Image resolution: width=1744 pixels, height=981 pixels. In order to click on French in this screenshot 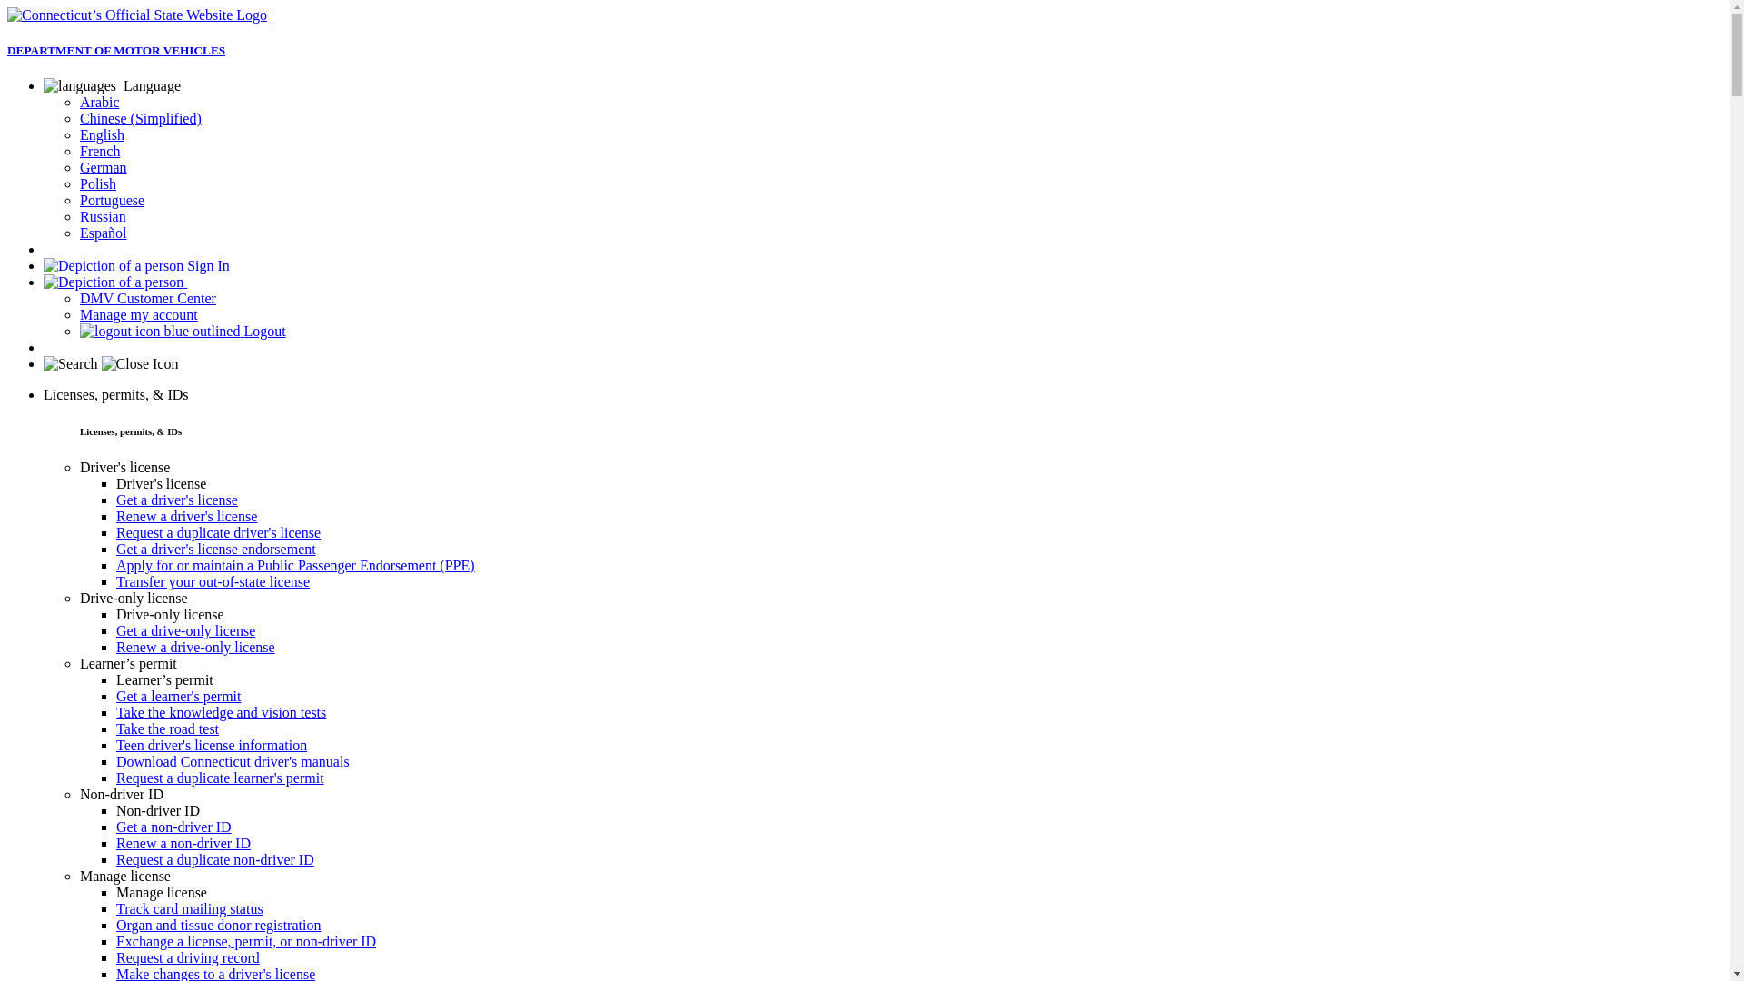, I will do `click(100, 151)`.